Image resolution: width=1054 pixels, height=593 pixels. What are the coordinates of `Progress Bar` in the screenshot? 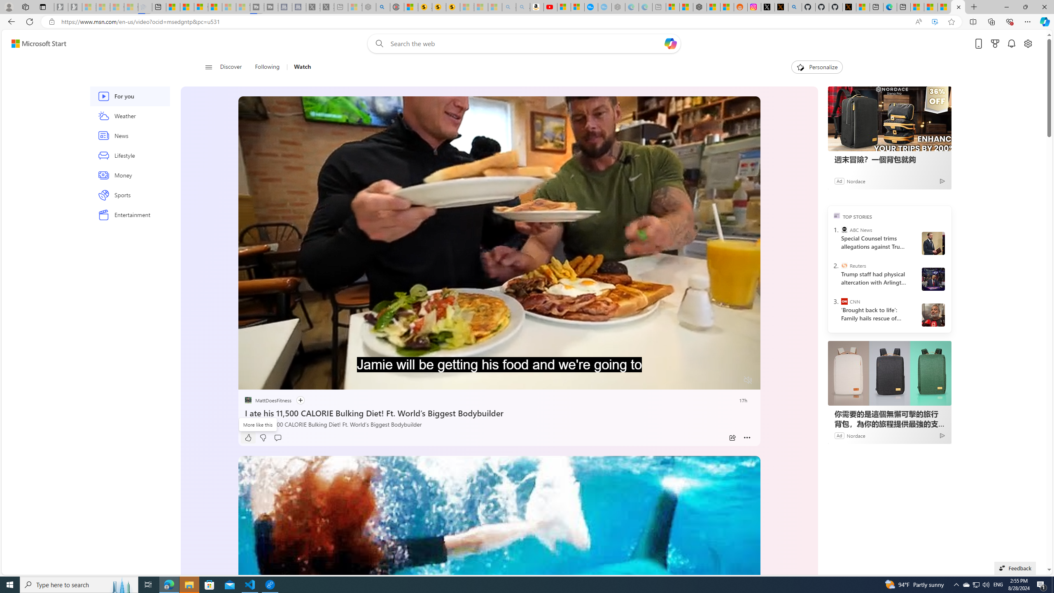 It's located at (499, 370).